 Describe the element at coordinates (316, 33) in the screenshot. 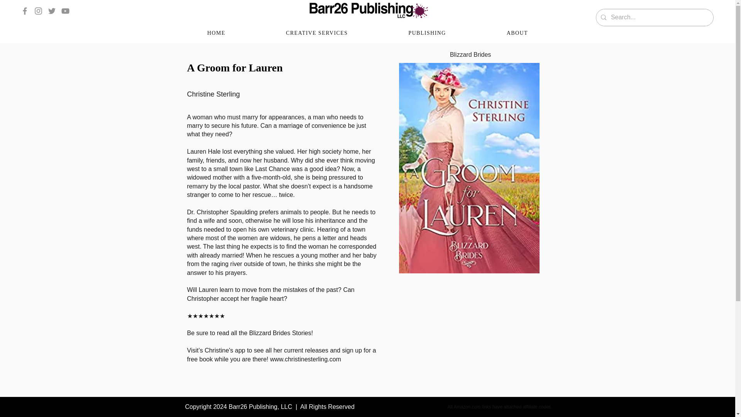

I see `CREATIVE SERVICES` at that location.